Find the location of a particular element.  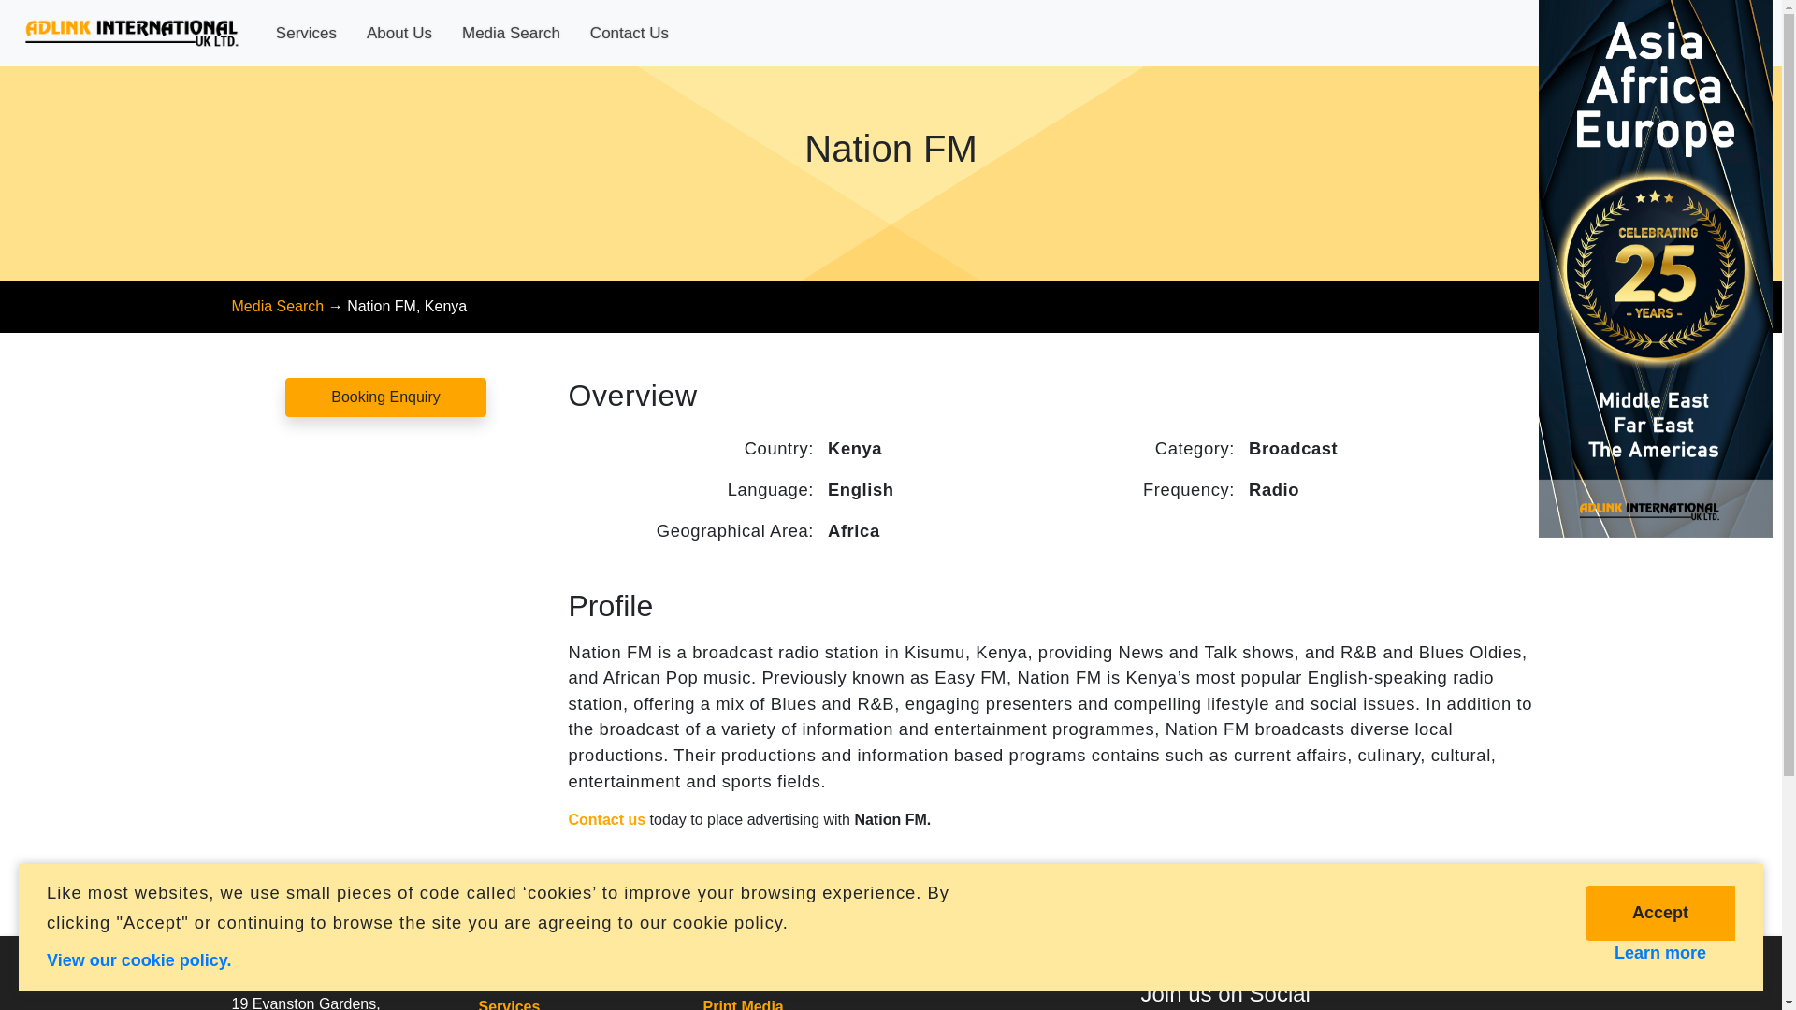

Media Search is located at coordinates (511, 34).